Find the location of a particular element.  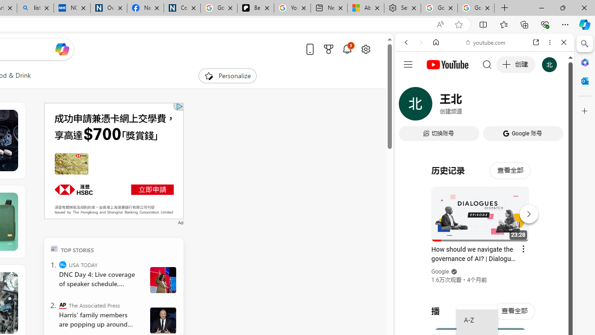

TOP is located at coordinates (54, 248).